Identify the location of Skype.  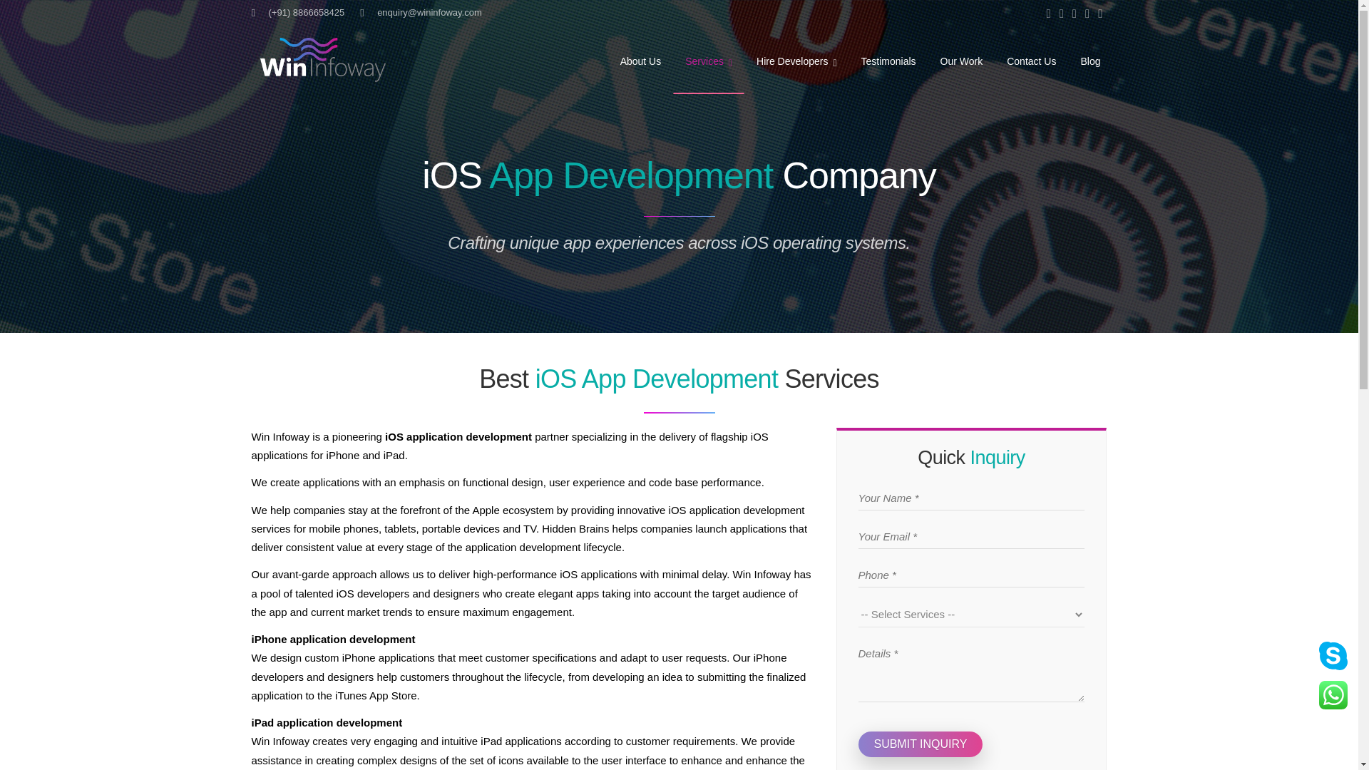
(1099, 14).